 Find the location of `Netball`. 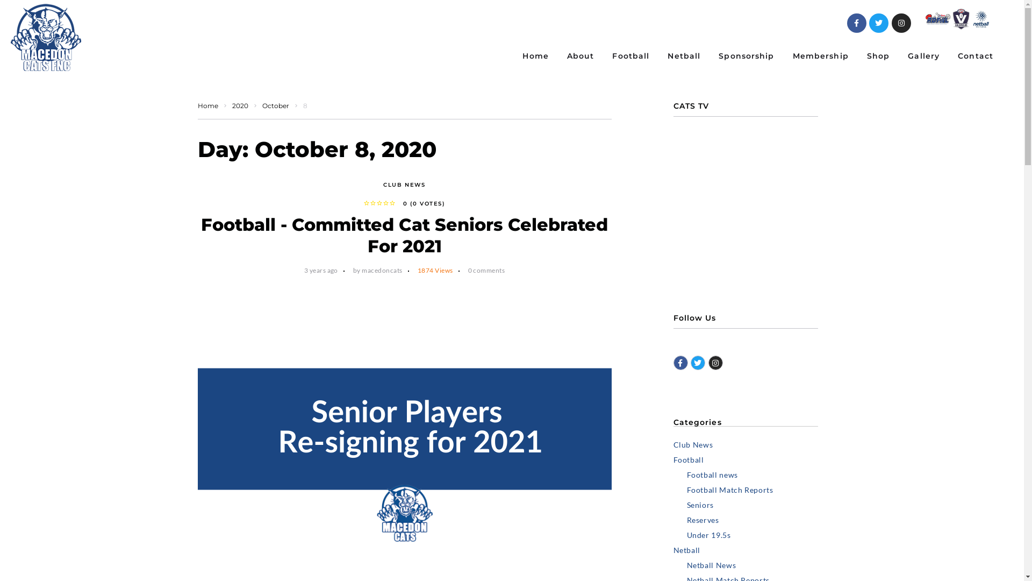

Netball is located at coordinates (746, 550).